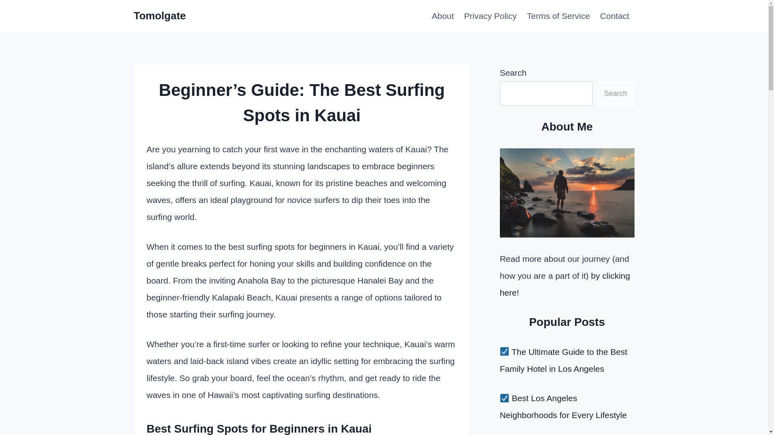  I want to click on by clicking here!, so click(565, 284).